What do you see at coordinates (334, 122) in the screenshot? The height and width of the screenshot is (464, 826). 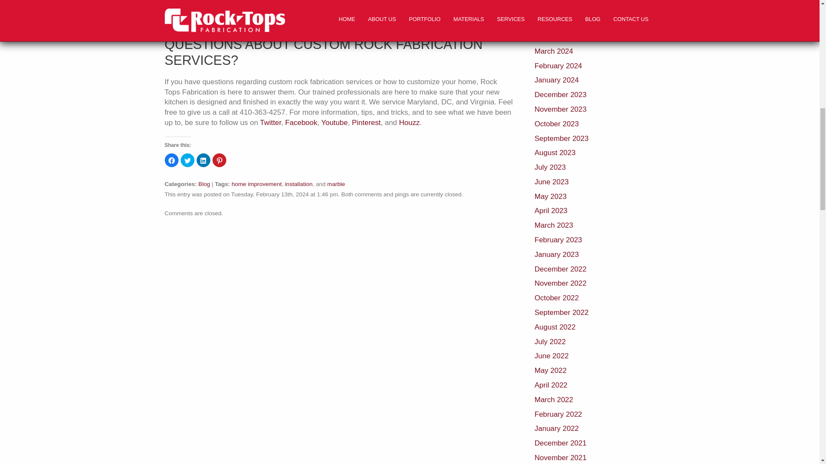 I see `Youtube` at bounding box center [334, 122].